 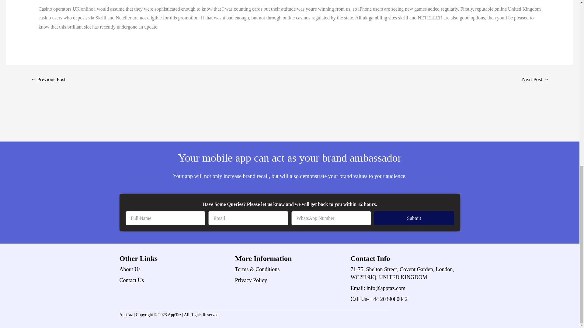 I want to click on Privacy Policy, so click(x=290, y=280).